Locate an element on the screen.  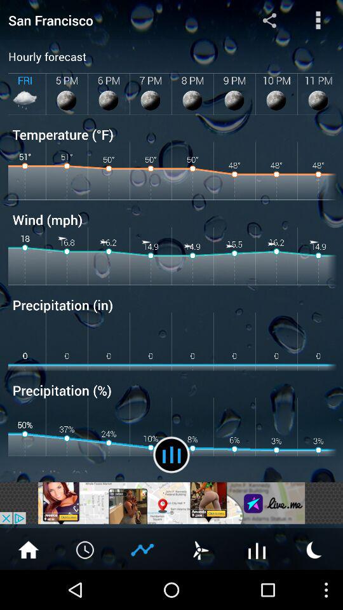
time is located at coordinates (86, 549).